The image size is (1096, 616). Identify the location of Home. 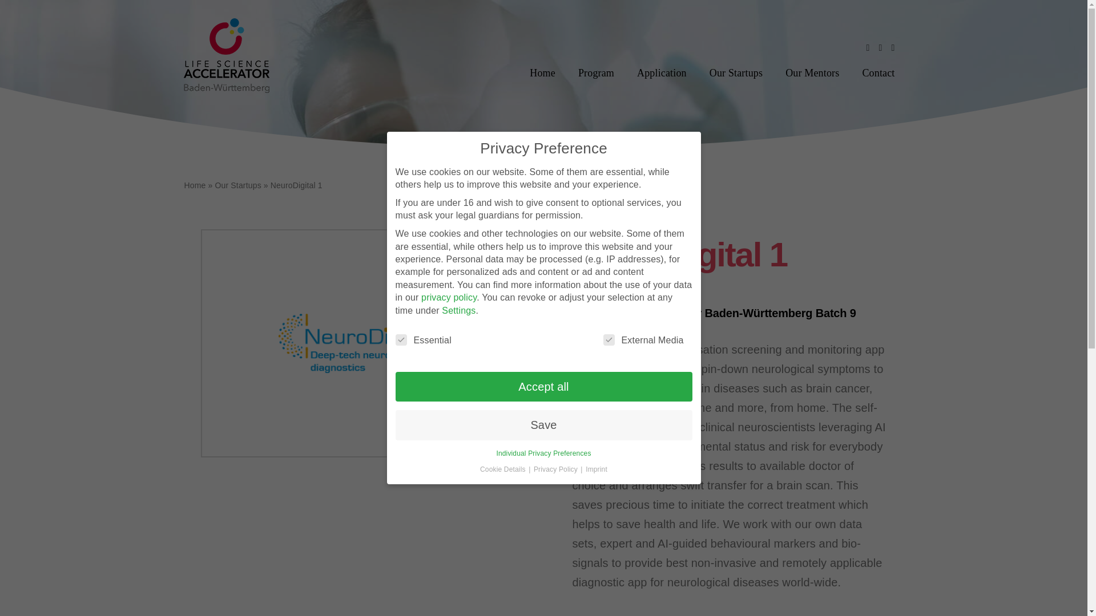
(542, 74).